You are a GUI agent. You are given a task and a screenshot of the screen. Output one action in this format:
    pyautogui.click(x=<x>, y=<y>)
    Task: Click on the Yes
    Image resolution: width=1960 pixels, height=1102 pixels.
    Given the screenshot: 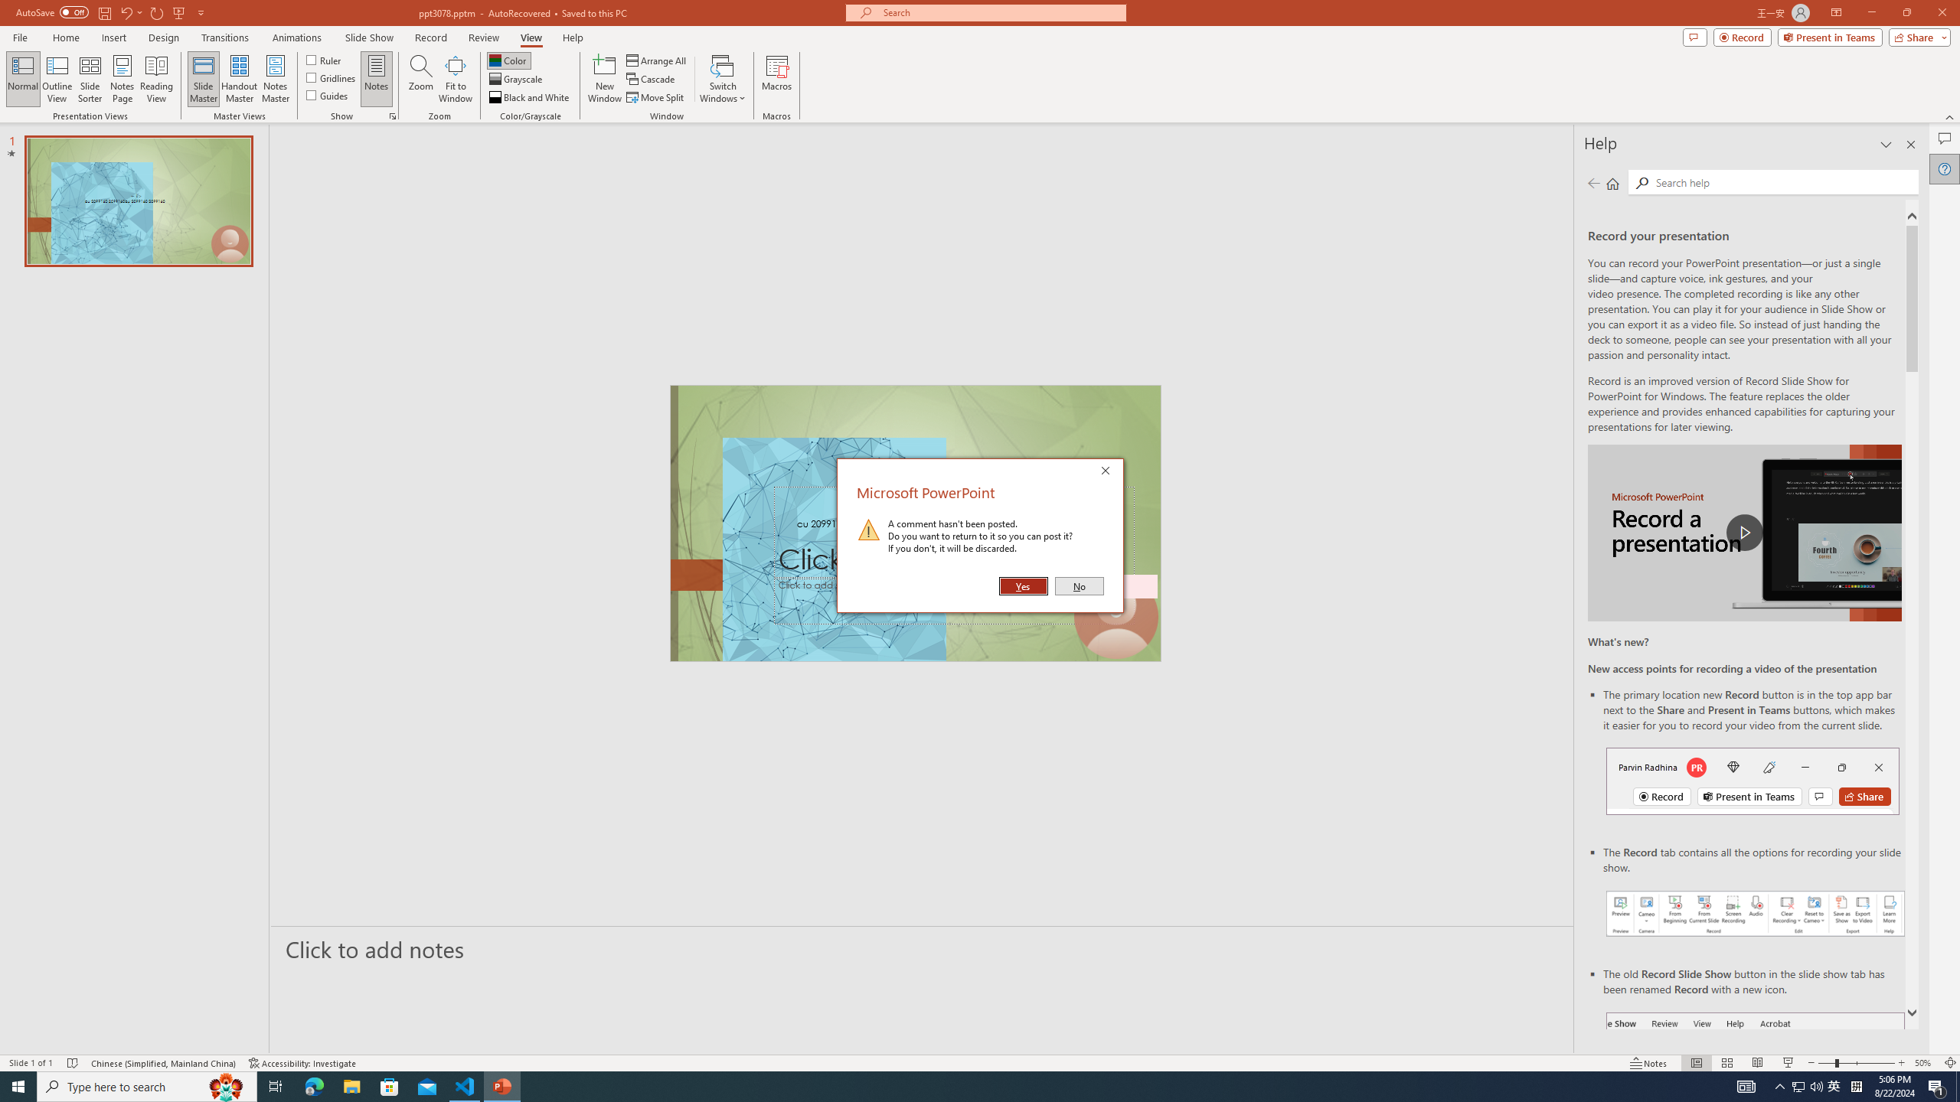 What is the action you would take?
    pyautogui.click(x=1024, y=586)
    